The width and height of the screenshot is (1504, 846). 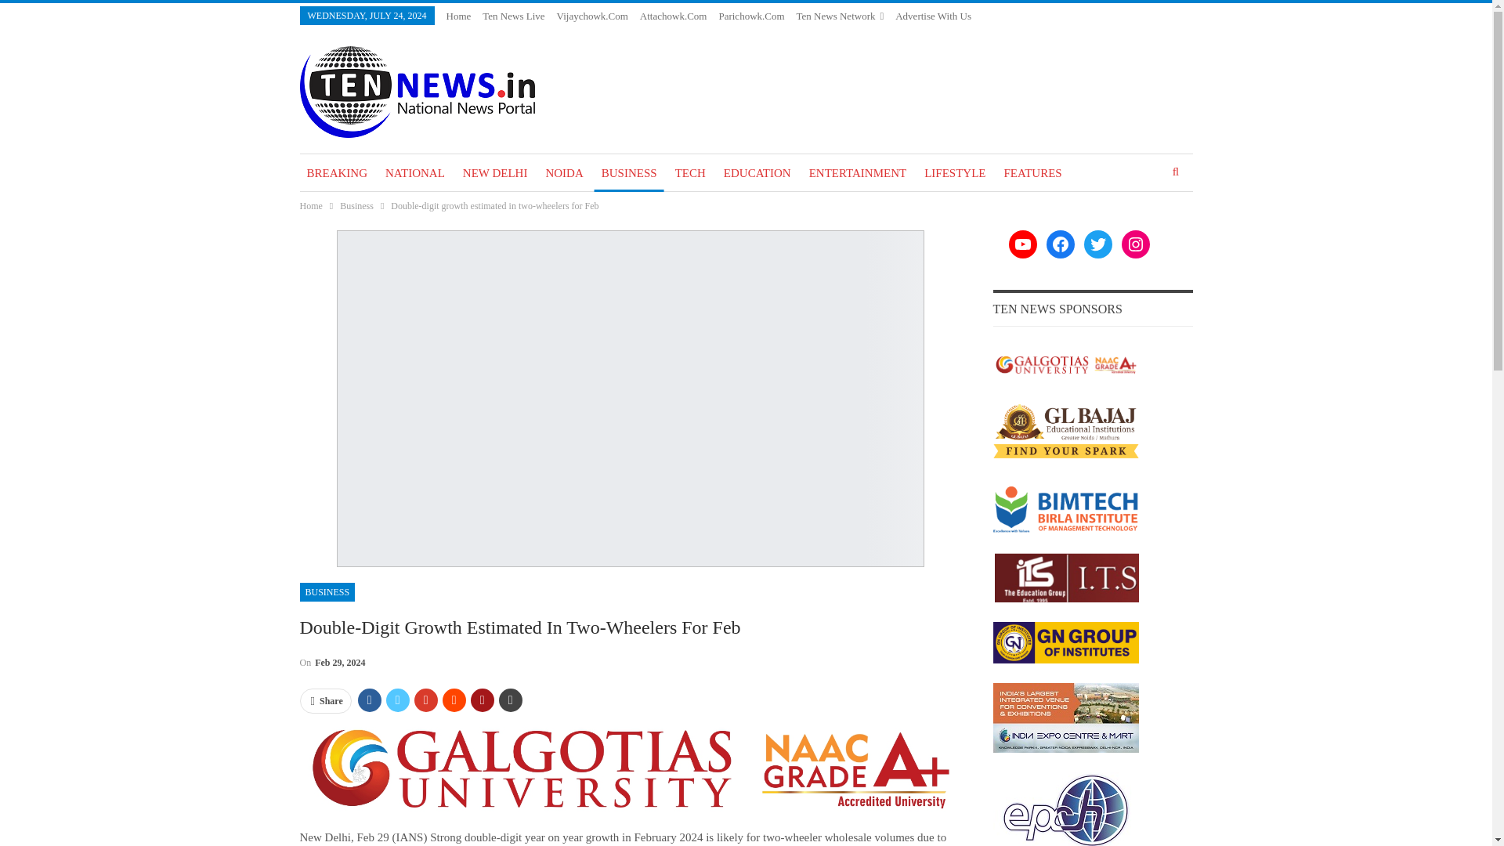 What do you see at coordinates (459, 16) in the screenshot?
I see `Home` at bounding box center [459, 16].